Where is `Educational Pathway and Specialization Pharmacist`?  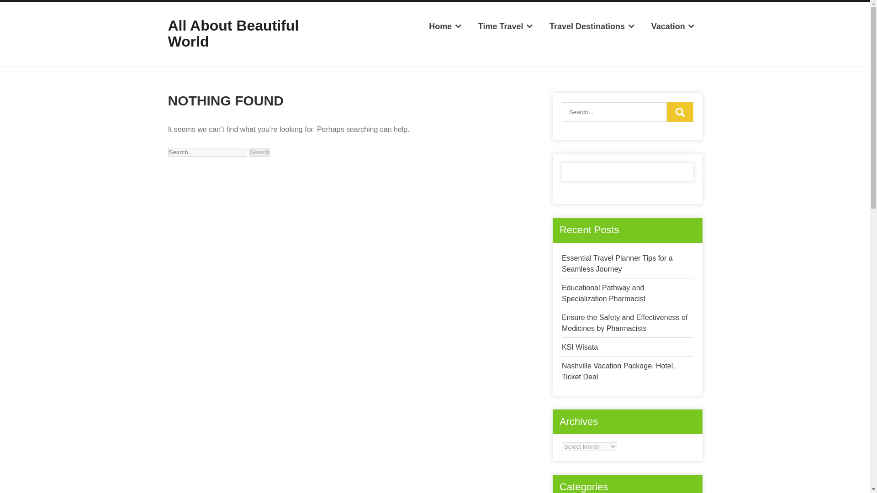
Educational Pathway and Specialization Pharmacist is located at coordinates (604, 293).